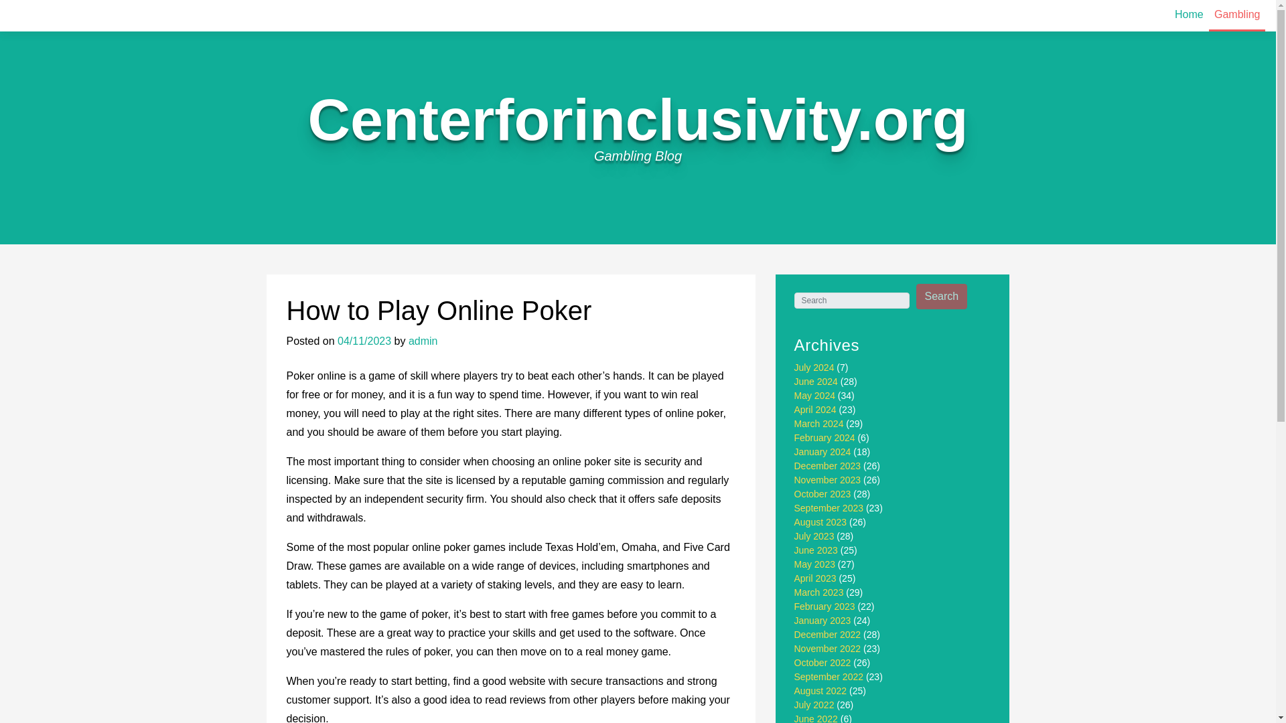 This screenshot has width=1286, height=723. I want to click on January 2024, so click(823, 451).